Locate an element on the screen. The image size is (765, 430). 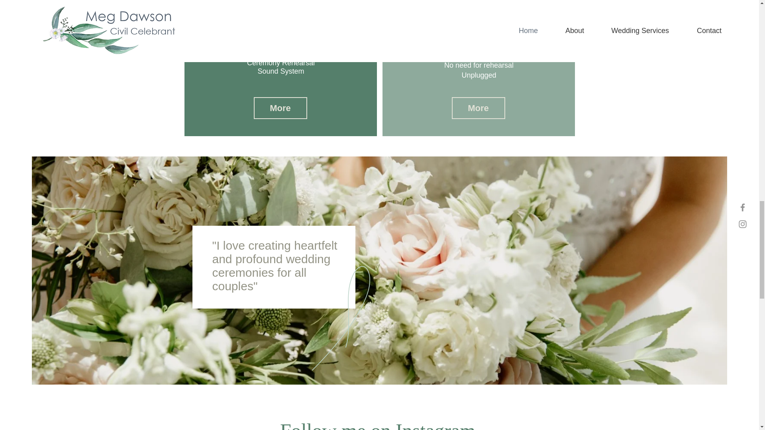
More is located at coordinates (280, 108).